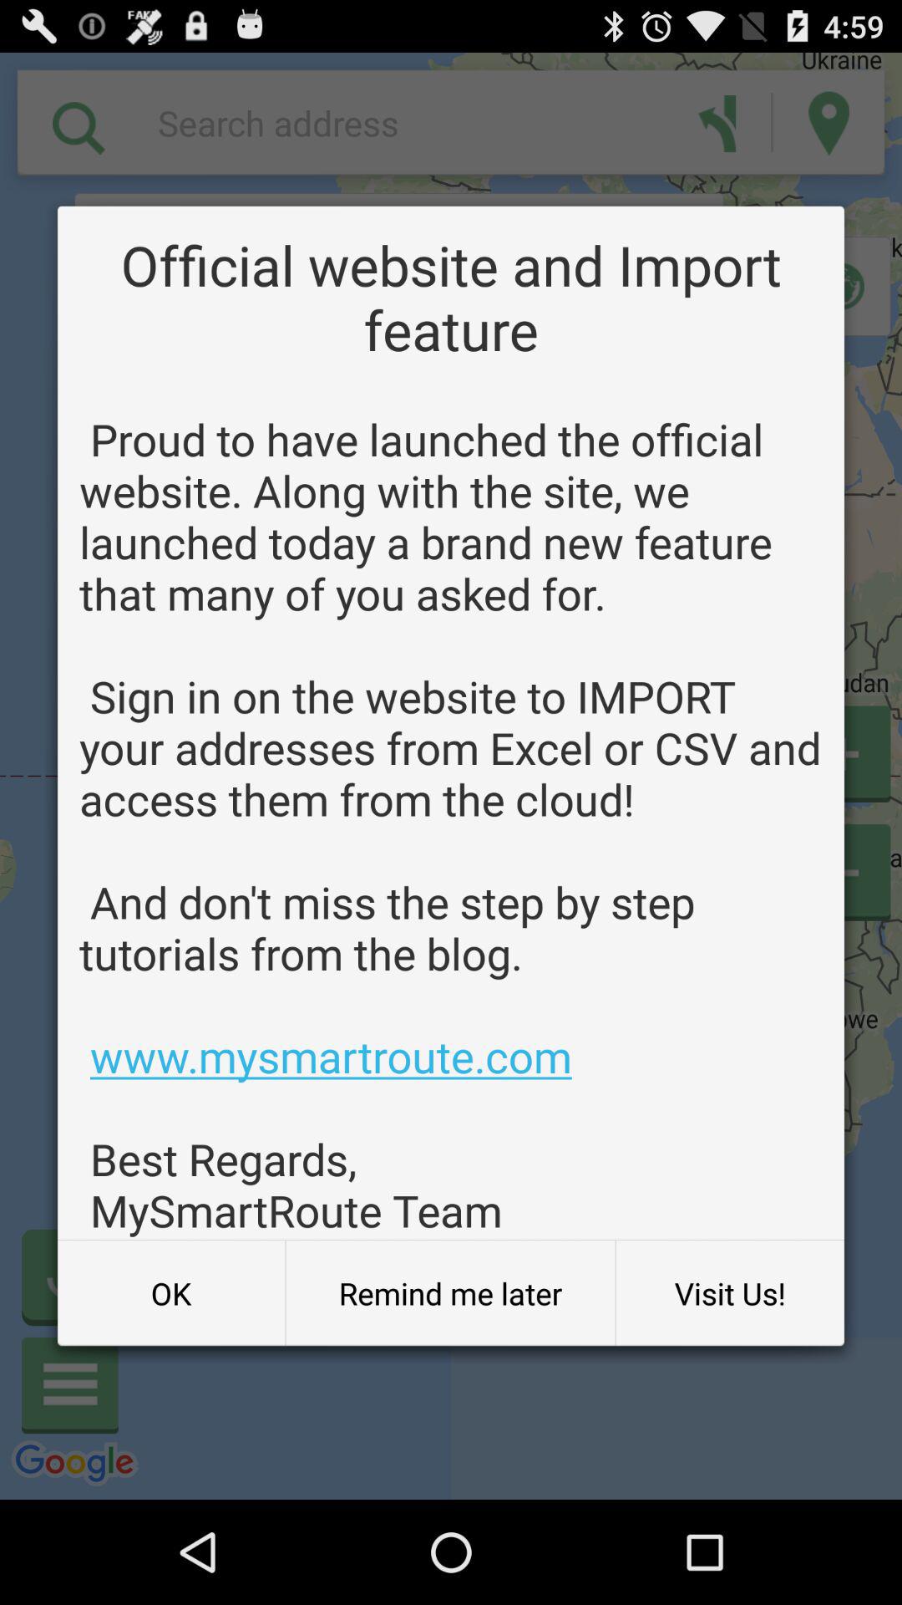  I want to click on select icon above the ok icon, so click(451, 824).